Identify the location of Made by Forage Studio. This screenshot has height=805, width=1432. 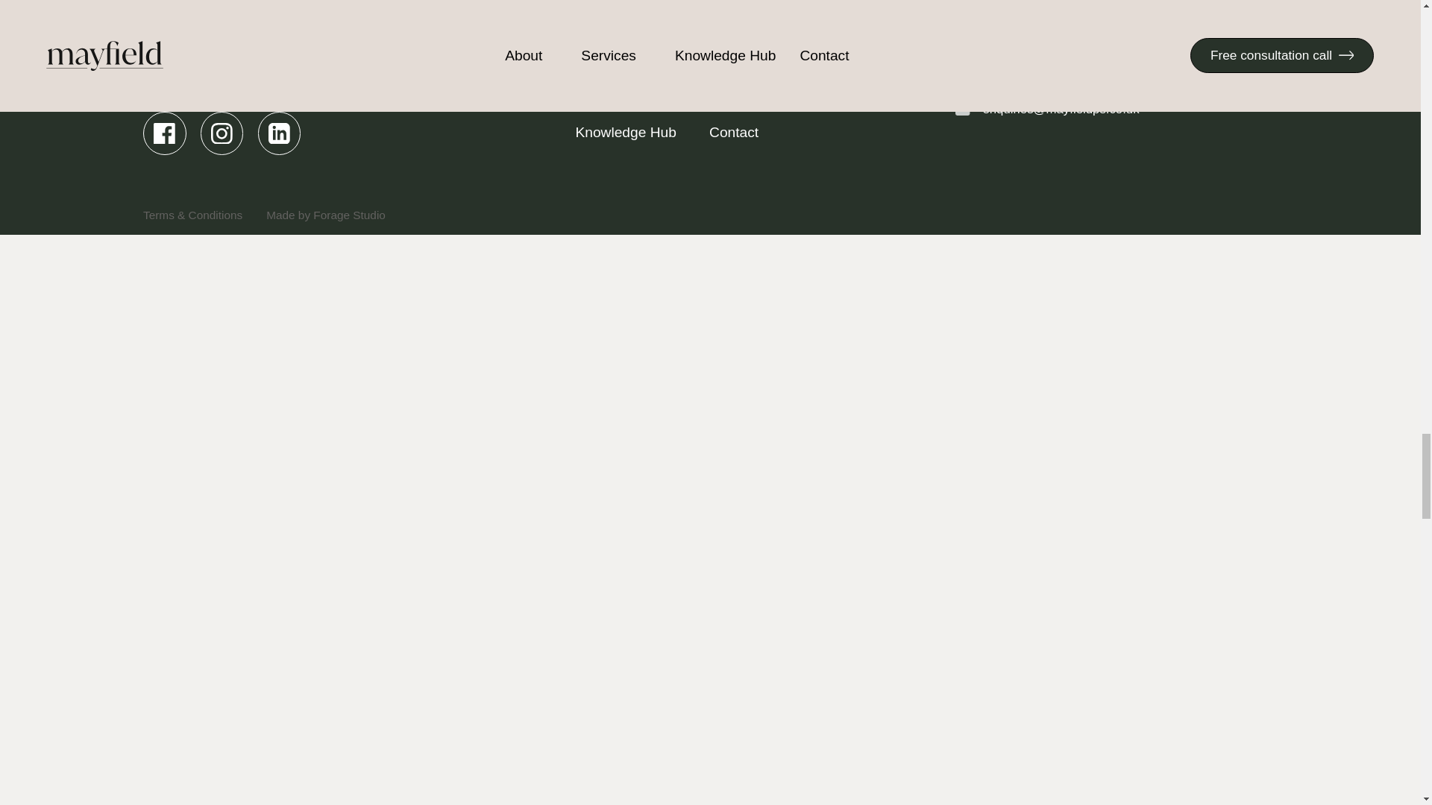
(325, 215).